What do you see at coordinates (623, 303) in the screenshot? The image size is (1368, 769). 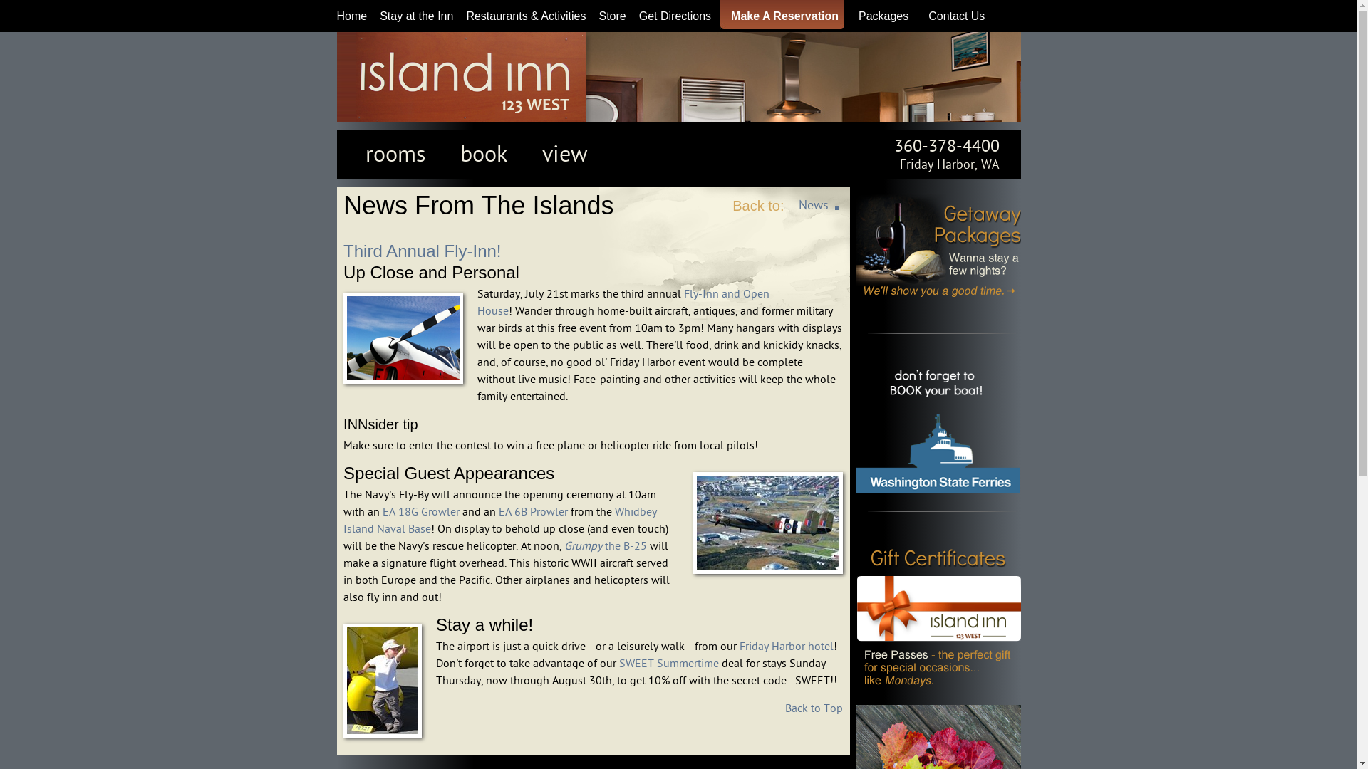 I see `Fly-Inn and Open House` at bounding box center [623, 303].